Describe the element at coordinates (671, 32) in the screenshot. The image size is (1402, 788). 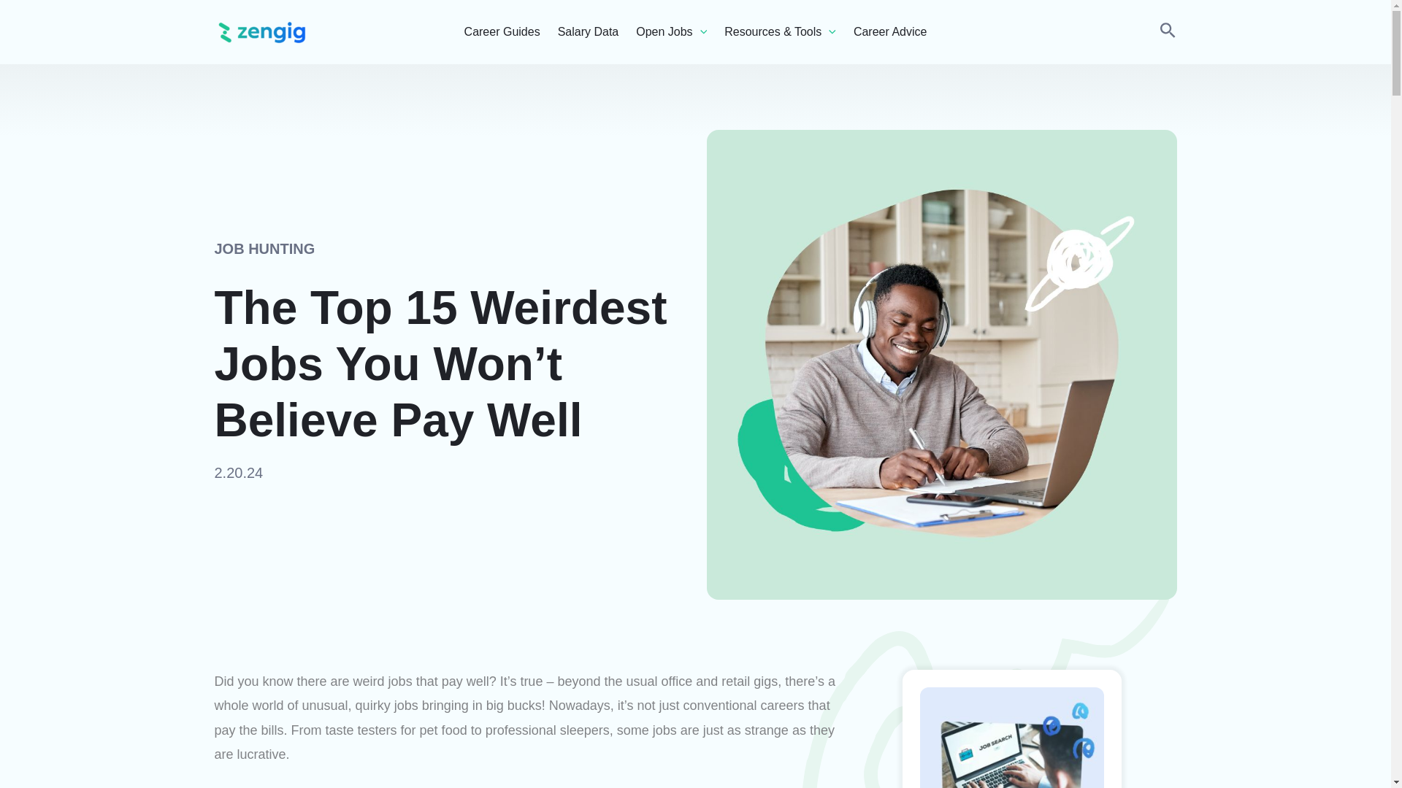
I see `Open Jobs` at that location.